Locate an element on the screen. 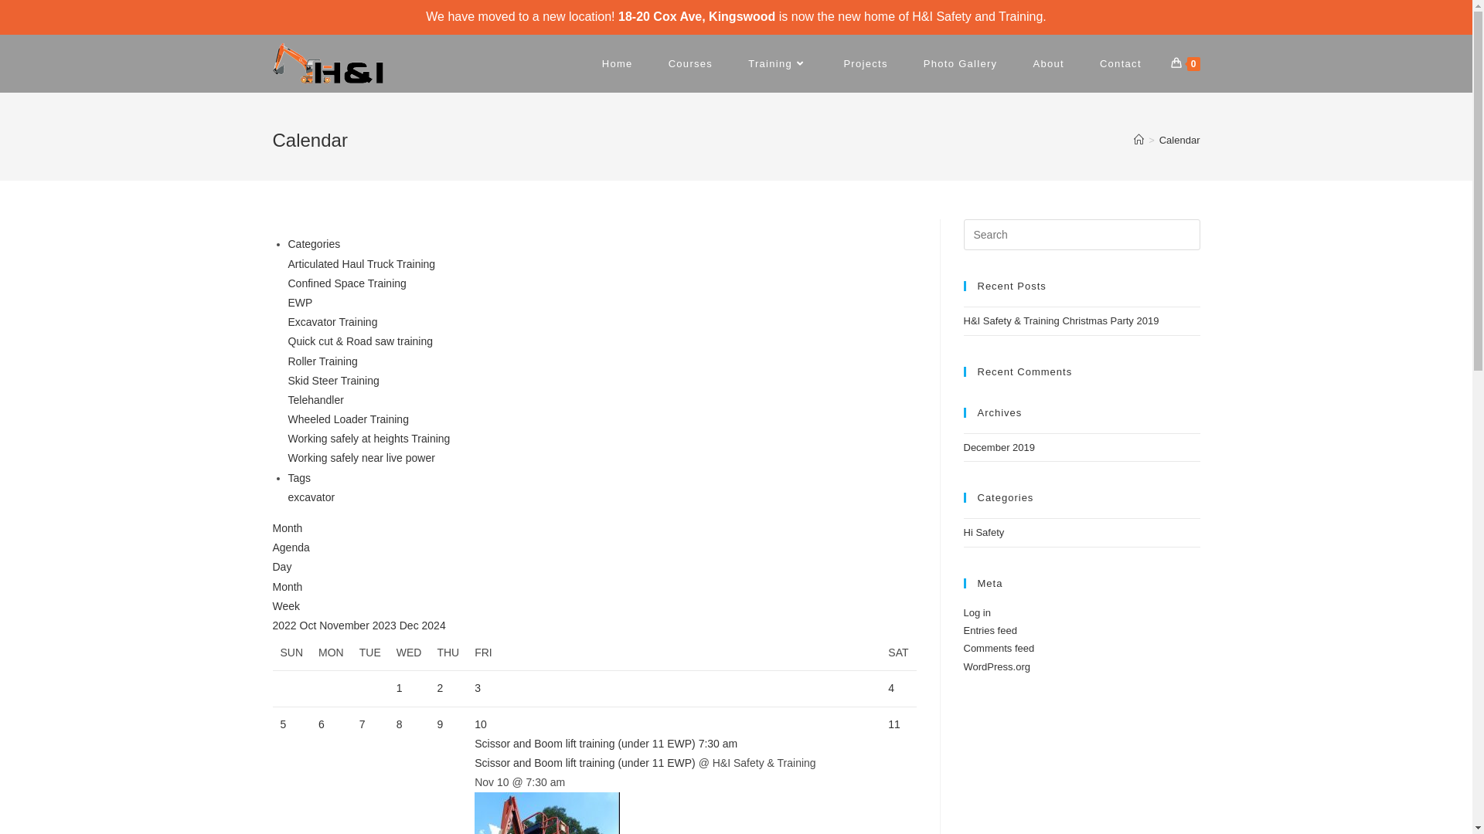 Image resolution: width=1484 pixels, height=834 pixels. Week is located at coordinates (286, 606).